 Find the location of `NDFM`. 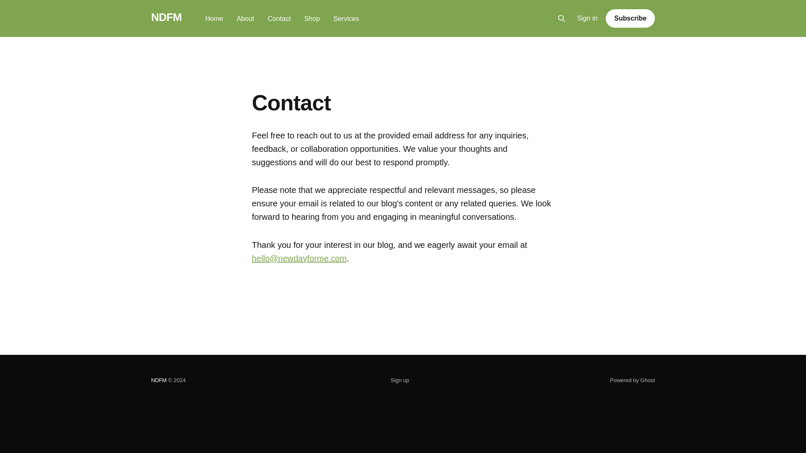

NDFM is located at coordinates (166, 17).